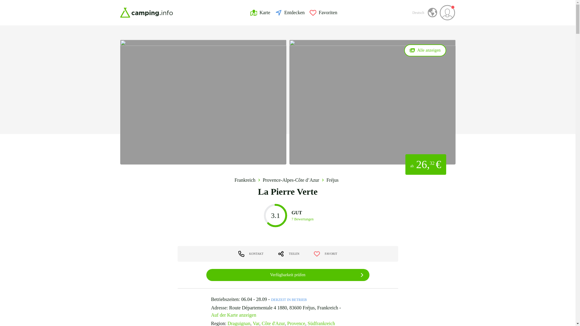 The image size is (580, 326). What do you see at coordinates (288, 215) in the screenshot?
I see `KONTAKT` at bounding box center [288, 215].